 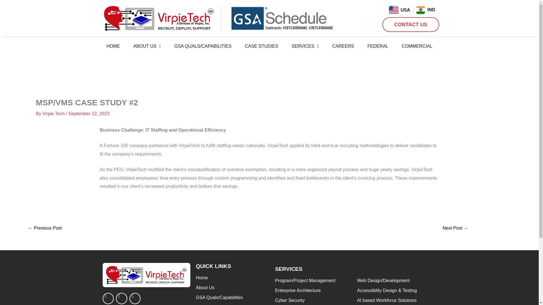 What do you see at coordinates (113, 46) in the screenshot?
I see `HOME` at bounding box center [113, 46].